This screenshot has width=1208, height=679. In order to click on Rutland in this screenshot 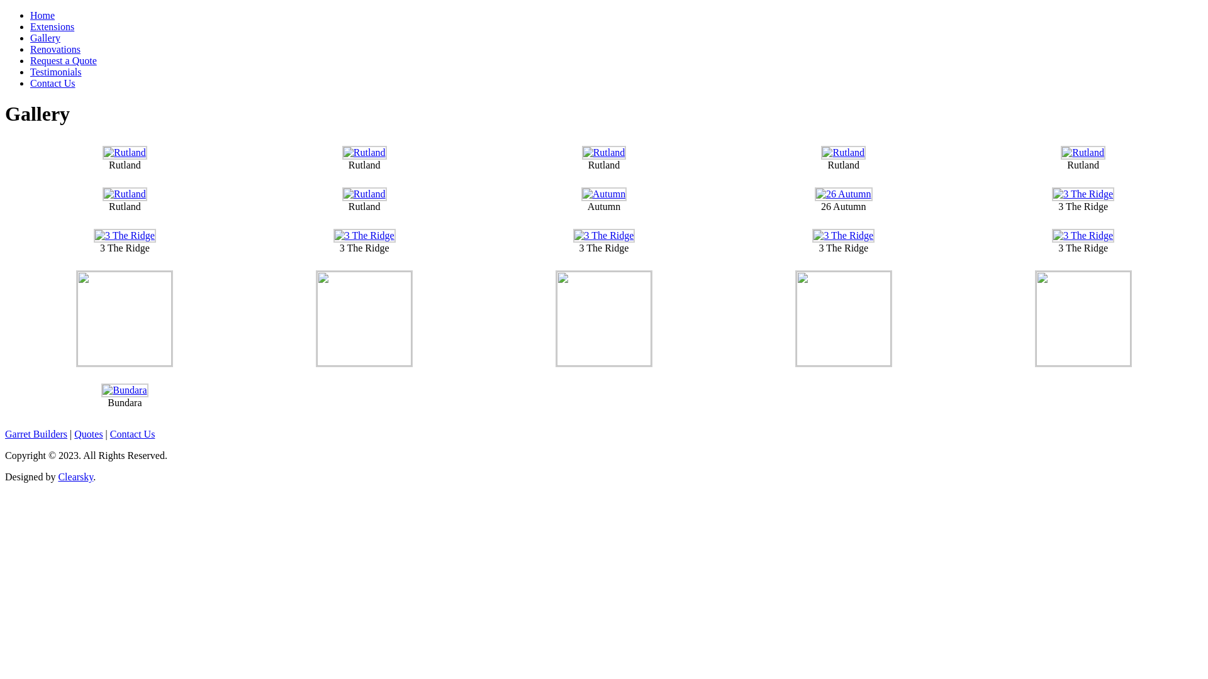, I will do `click(604, 152)`.